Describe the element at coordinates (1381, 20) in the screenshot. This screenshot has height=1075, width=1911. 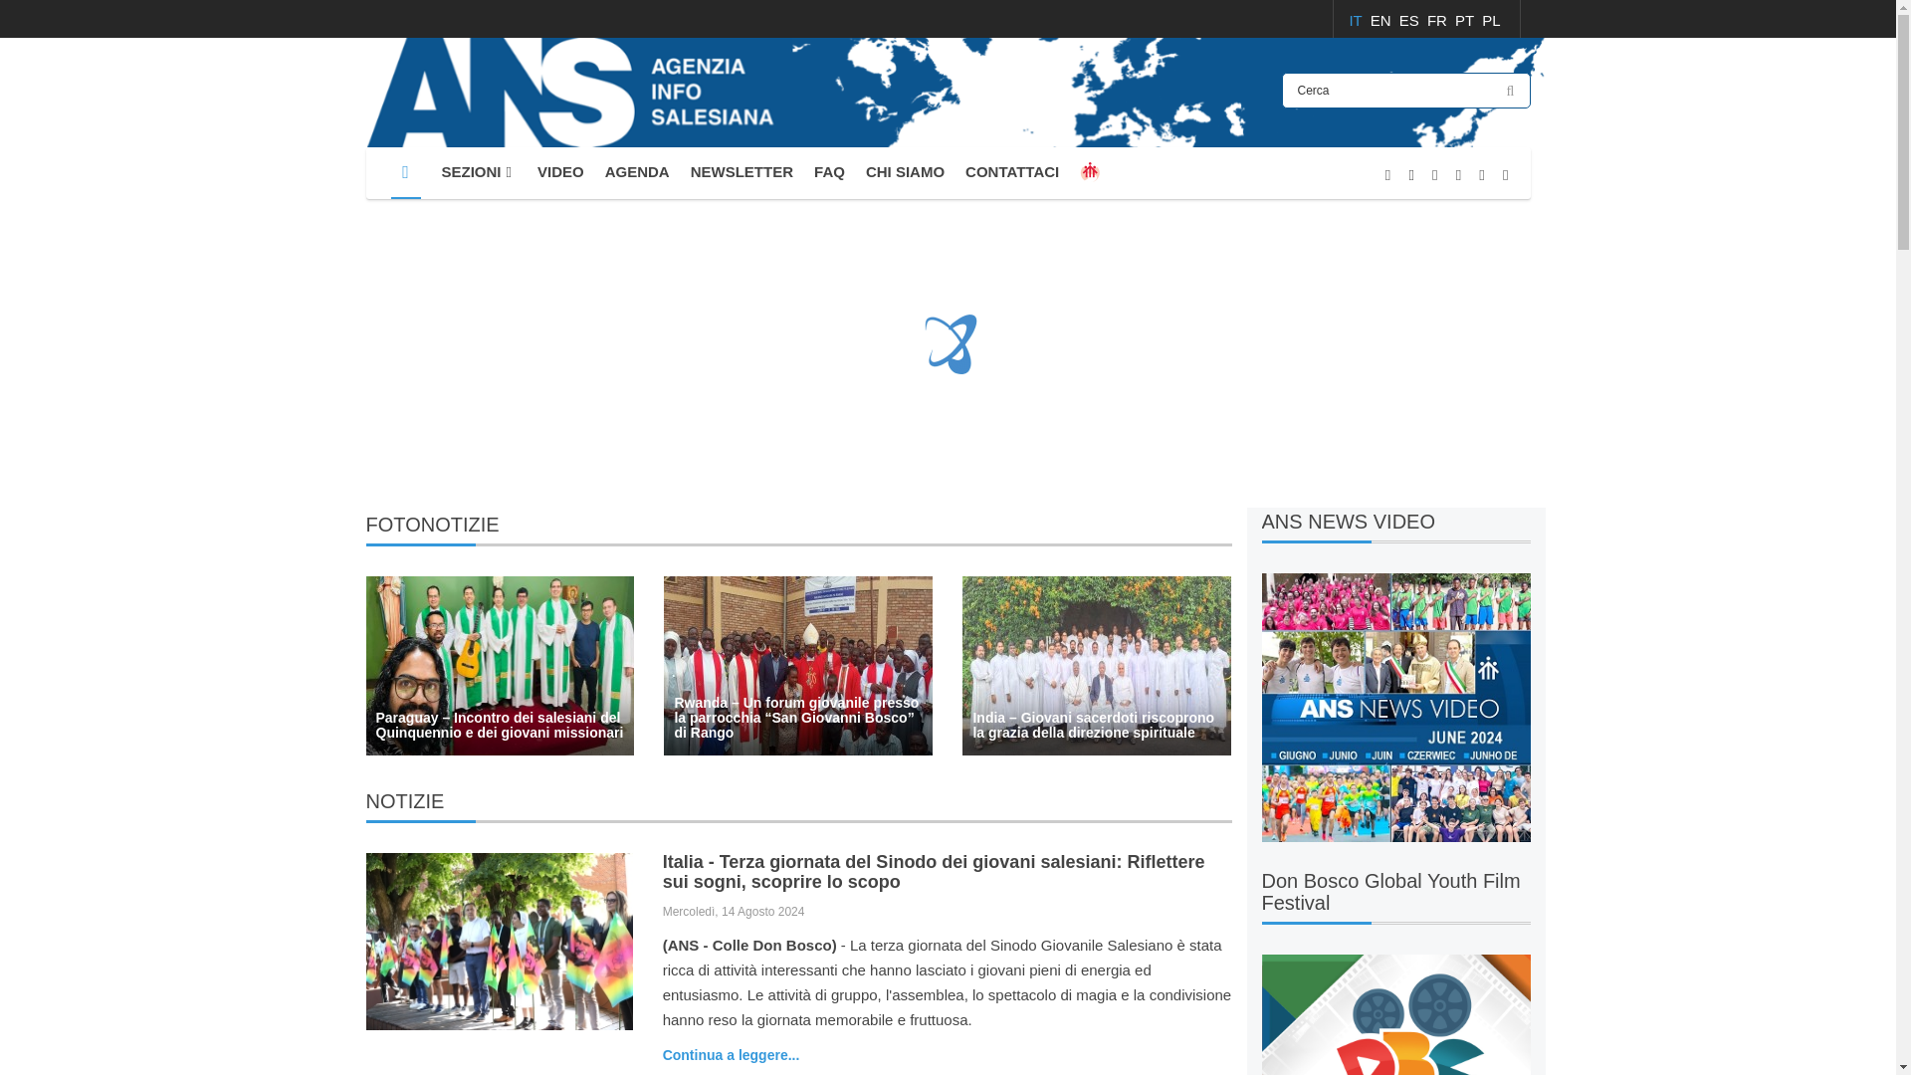
I see `EN` at that location.